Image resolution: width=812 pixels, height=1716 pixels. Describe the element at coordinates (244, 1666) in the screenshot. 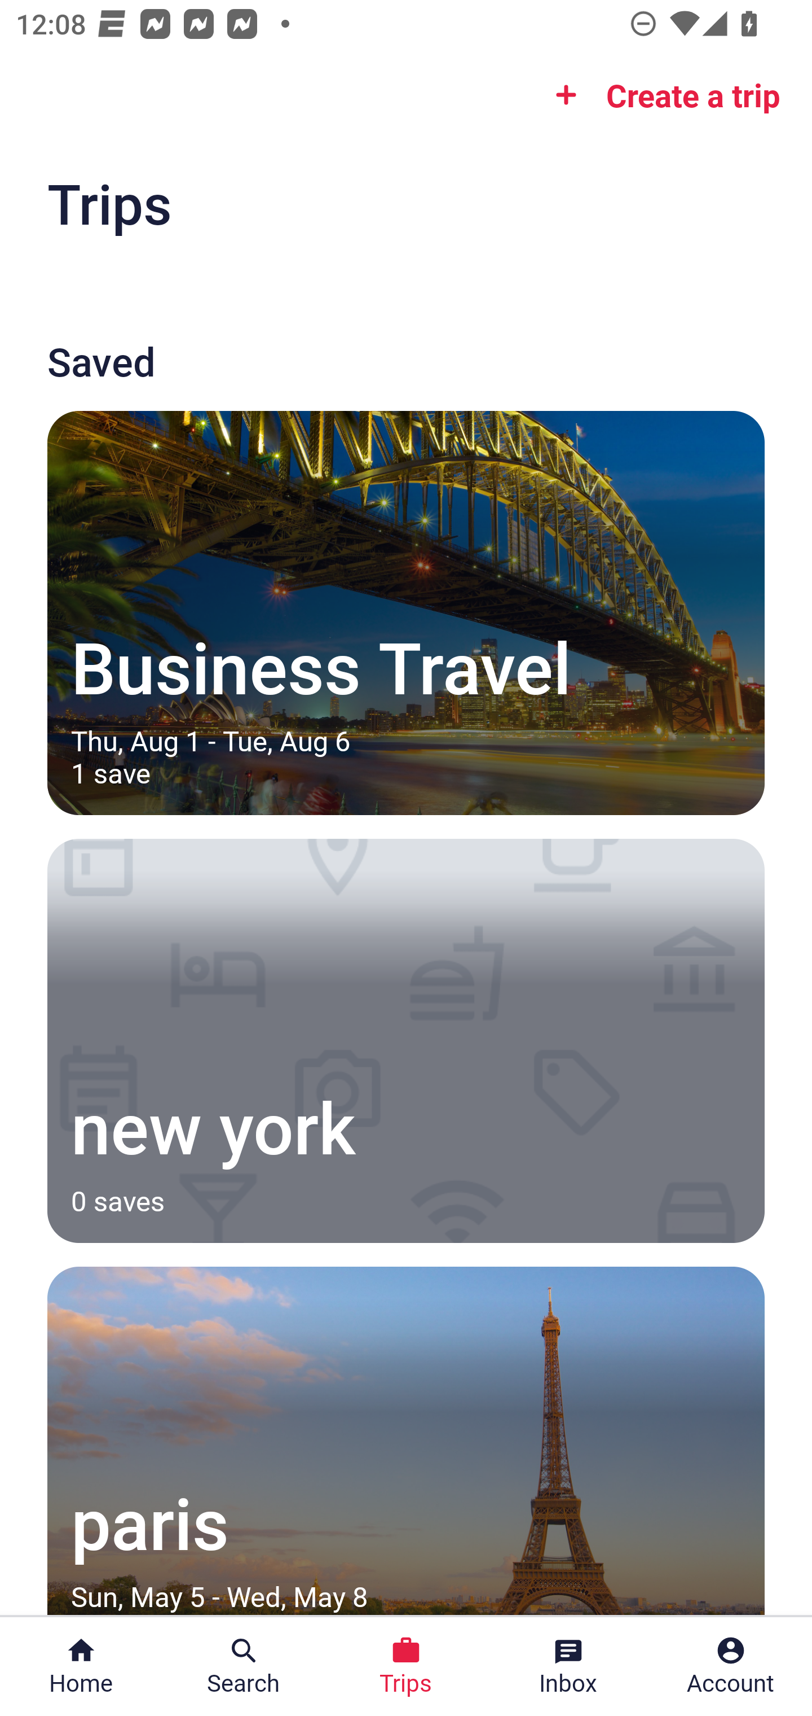

I see `Search Search Button` at that location.